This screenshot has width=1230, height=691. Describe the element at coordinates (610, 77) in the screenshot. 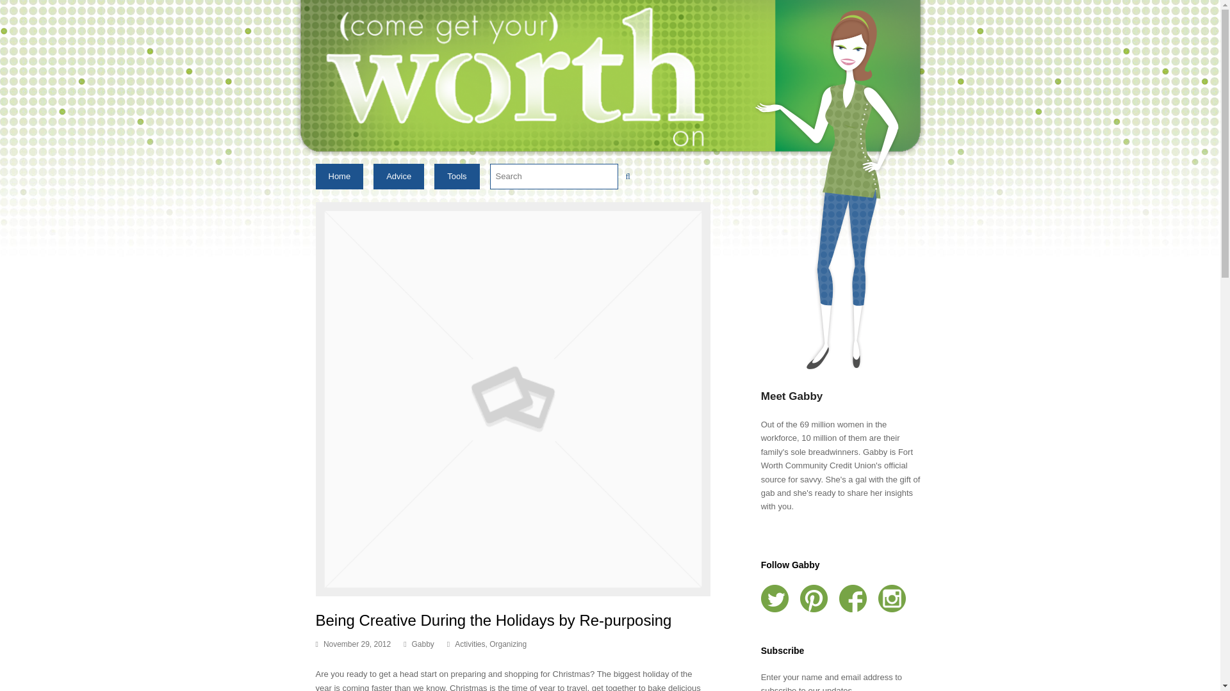

I see `Get Your Worth On` at that location.